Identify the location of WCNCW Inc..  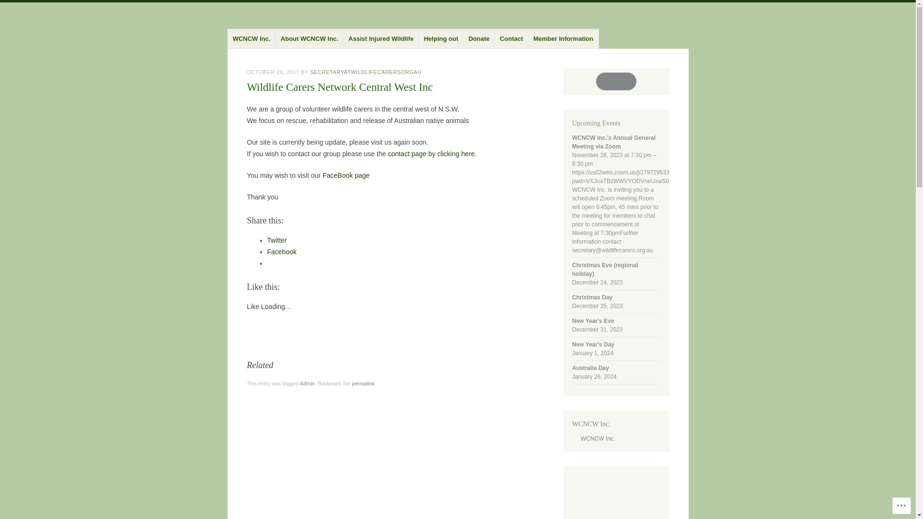
(591, 424).